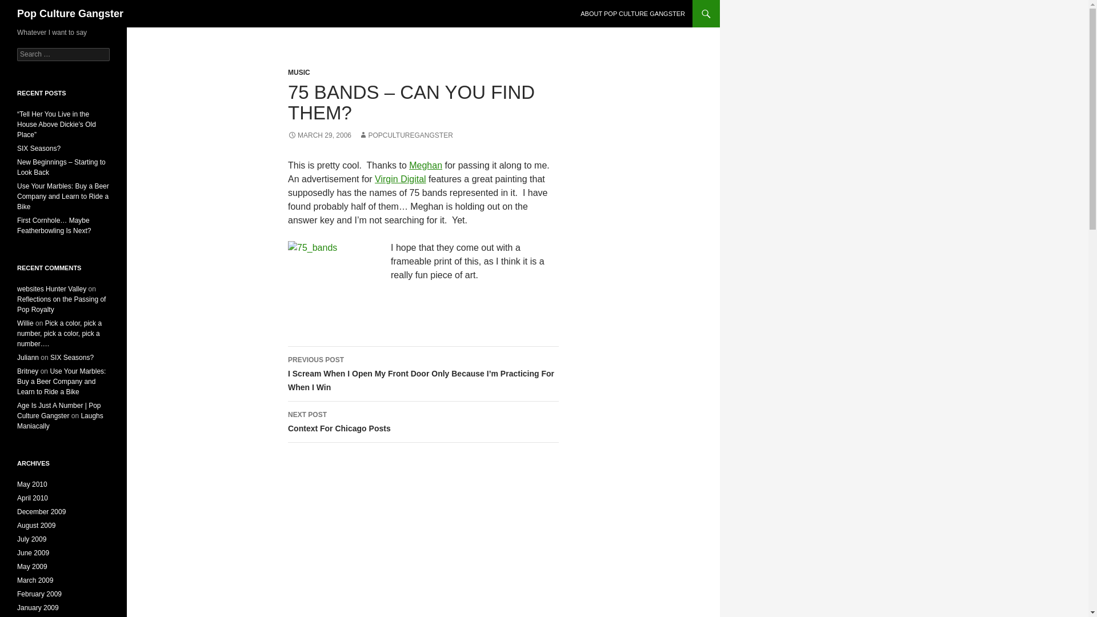 Image resolution: width=1097 pixels, height=617 pixels. Describe the element at coordinates (39, 594) in the screenshot. I see `February 2009` at that location.